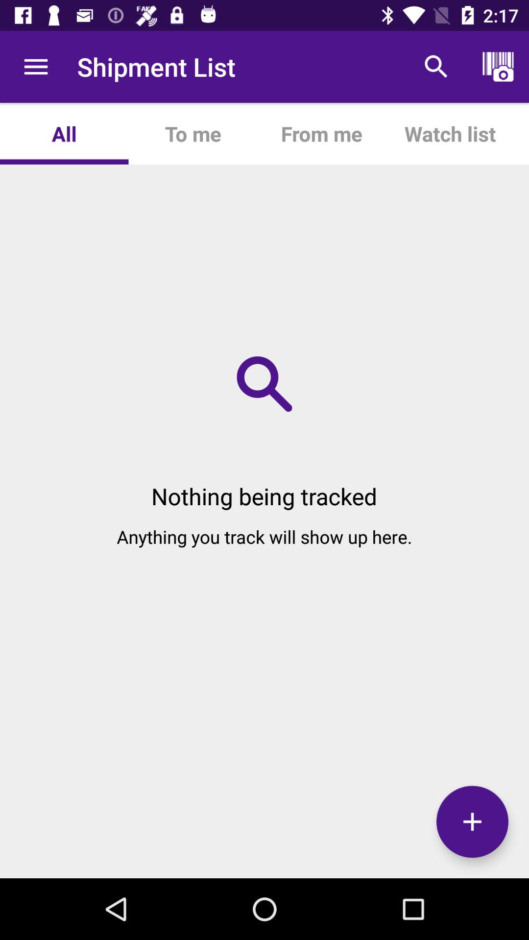 The image size is (529, 940). What do you see at coordinates (64, 133) in the screenshot?
I see `turn off the icon next to the to me app` at bounding box center [64, 133].